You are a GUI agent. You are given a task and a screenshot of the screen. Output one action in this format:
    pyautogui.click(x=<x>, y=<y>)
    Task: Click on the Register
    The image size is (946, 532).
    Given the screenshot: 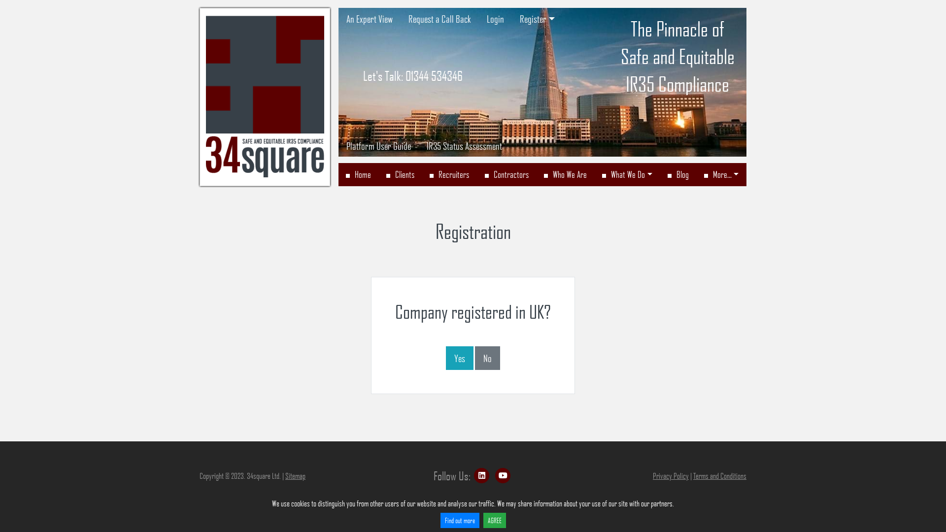 What is the action you would take?
    pyautogui.click(x=537, y=19)
    